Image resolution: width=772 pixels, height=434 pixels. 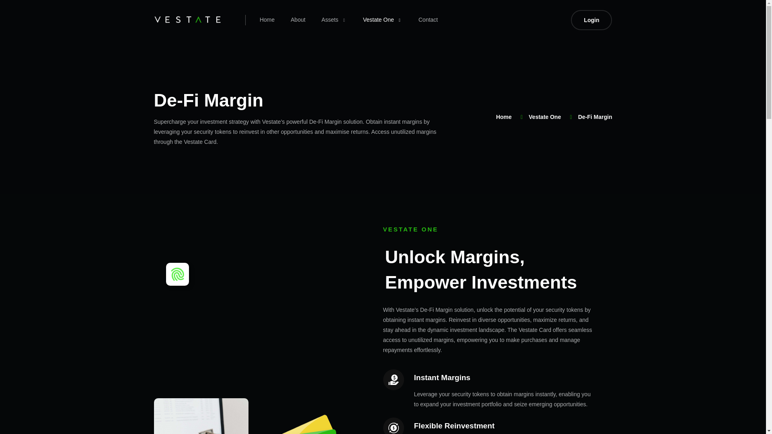 What do you see at coordinates (504, 118) in the screenshot?
I see `VESTATE ONE` at bounding box center [504, 118].